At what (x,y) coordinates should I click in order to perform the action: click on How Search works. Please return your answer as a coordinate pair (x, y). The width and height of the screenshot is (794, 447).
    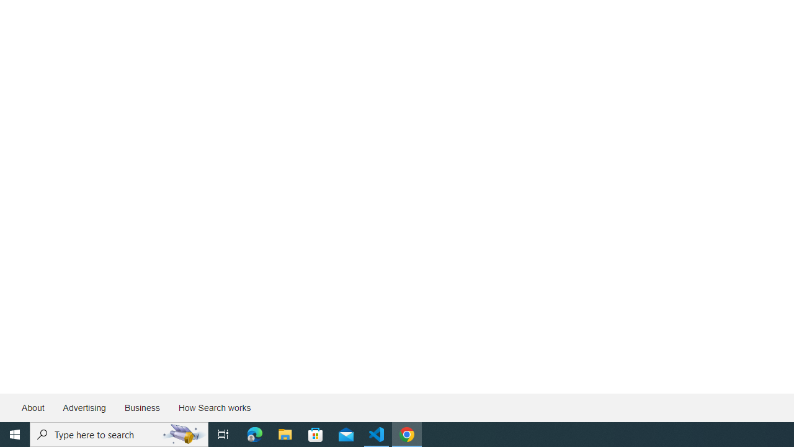
    Looking at the image, I should click on (214, 407).